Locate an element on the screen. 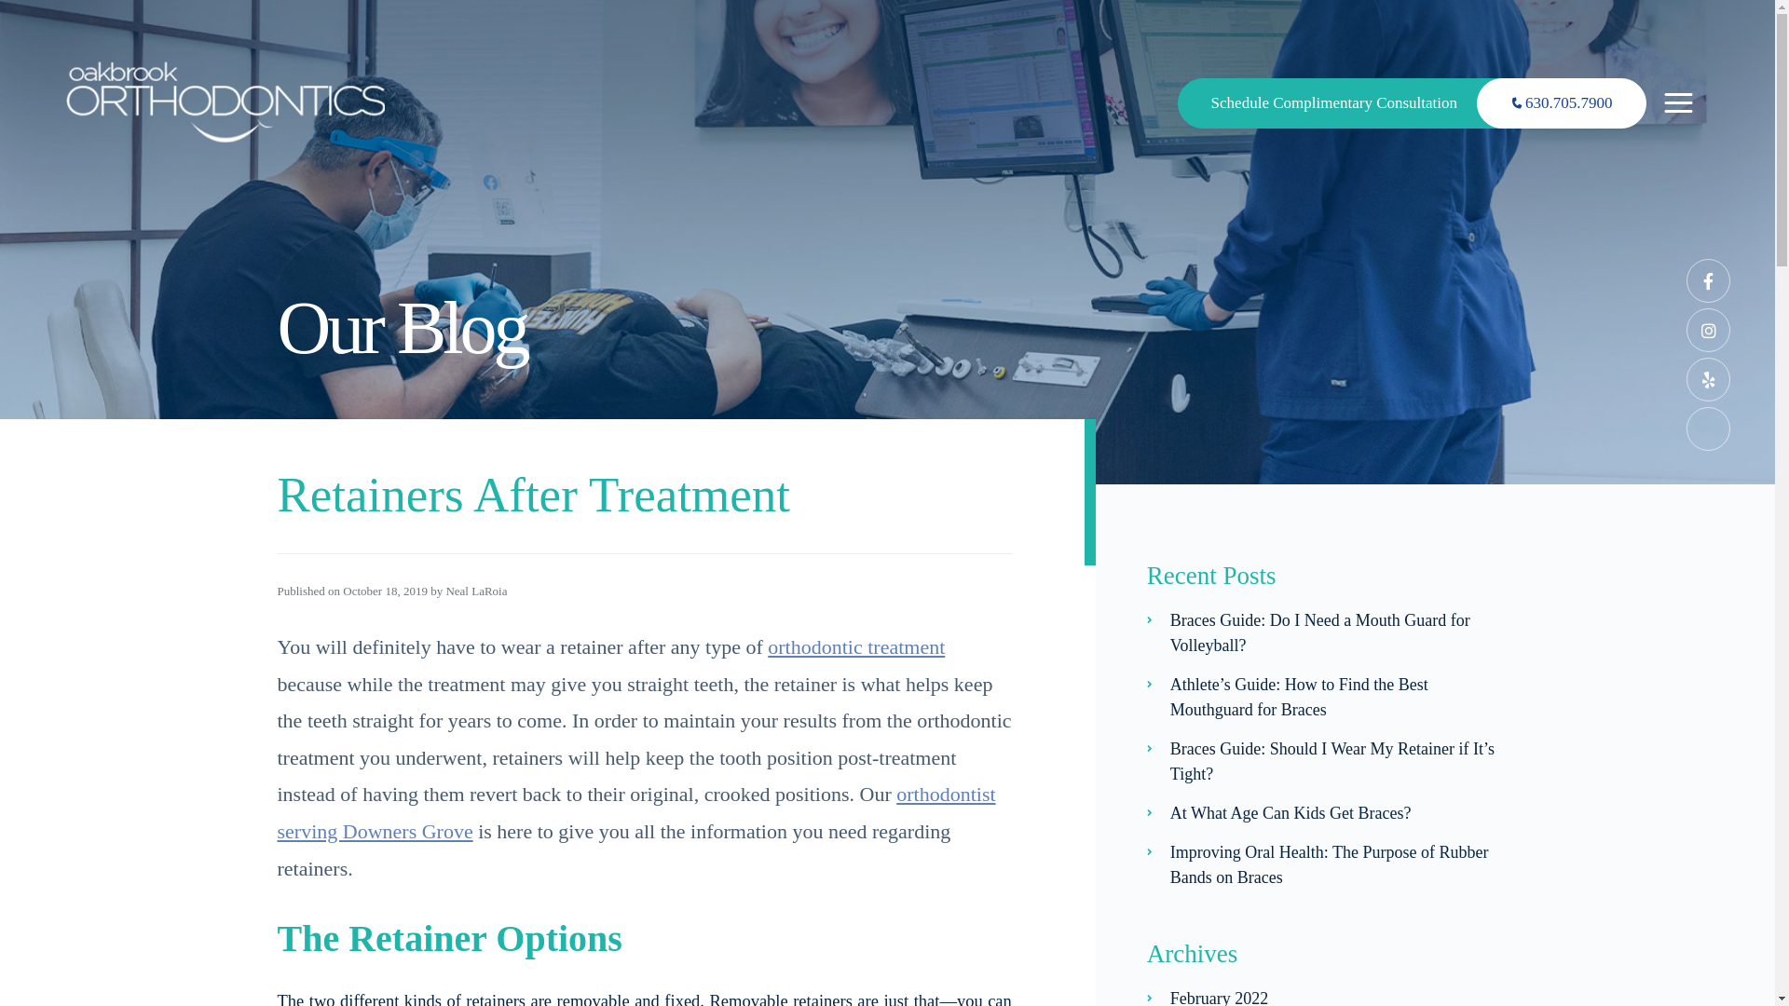  Schedule Complimentary Consultation is located at coordinates (1350, 103).